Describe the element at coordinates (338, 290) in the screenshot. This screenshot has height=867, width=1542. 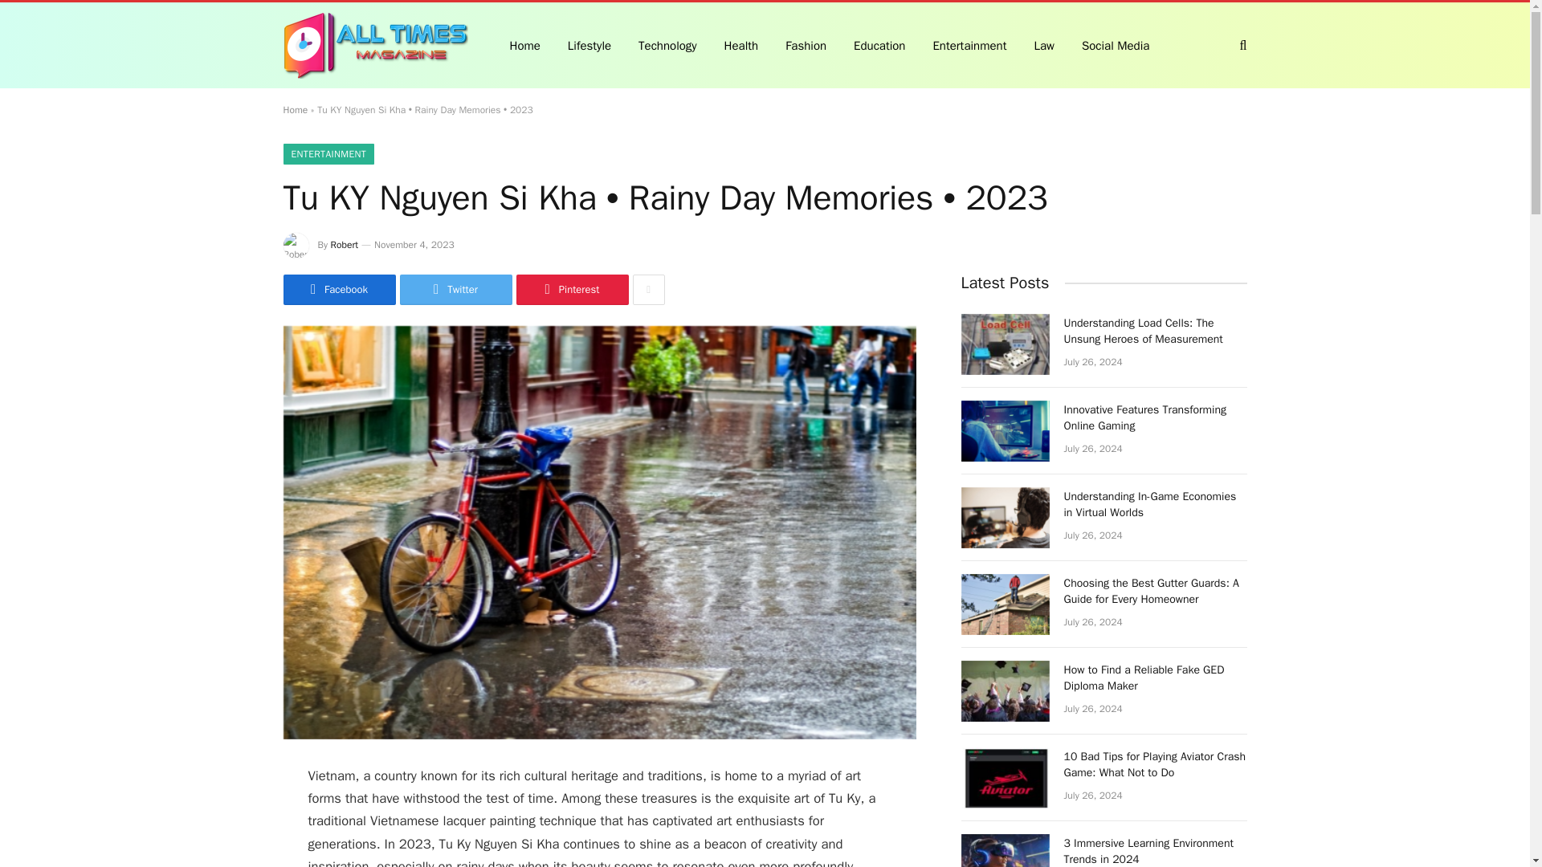
I see `Share on Facebook` at that location.